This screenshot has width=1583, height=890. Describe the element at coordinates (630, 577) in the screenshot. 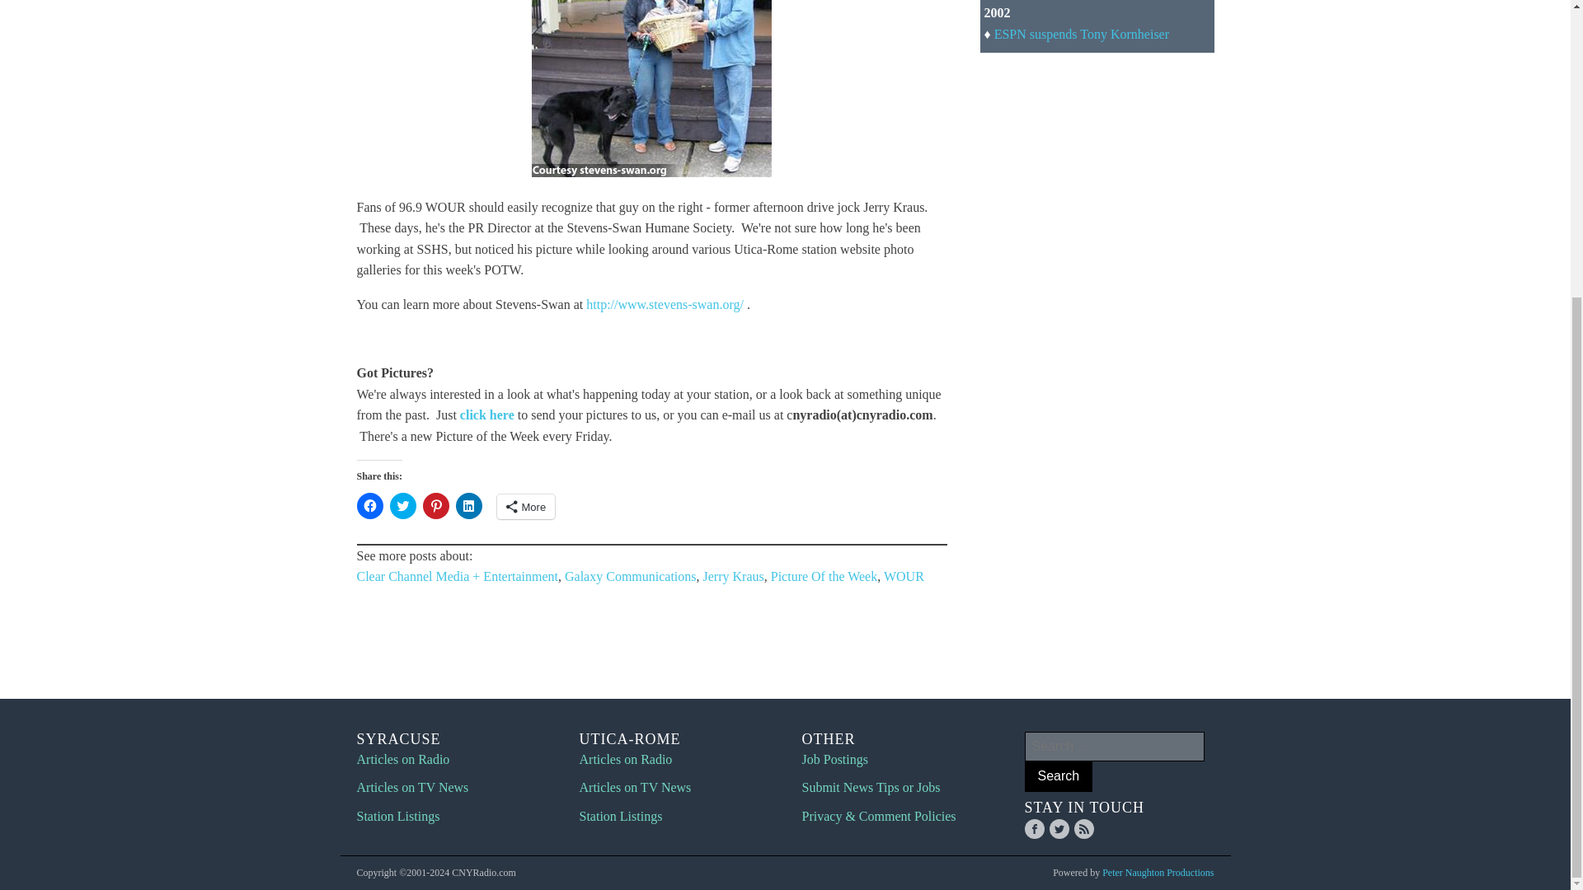

I see `Galaxy Communications` at that location.